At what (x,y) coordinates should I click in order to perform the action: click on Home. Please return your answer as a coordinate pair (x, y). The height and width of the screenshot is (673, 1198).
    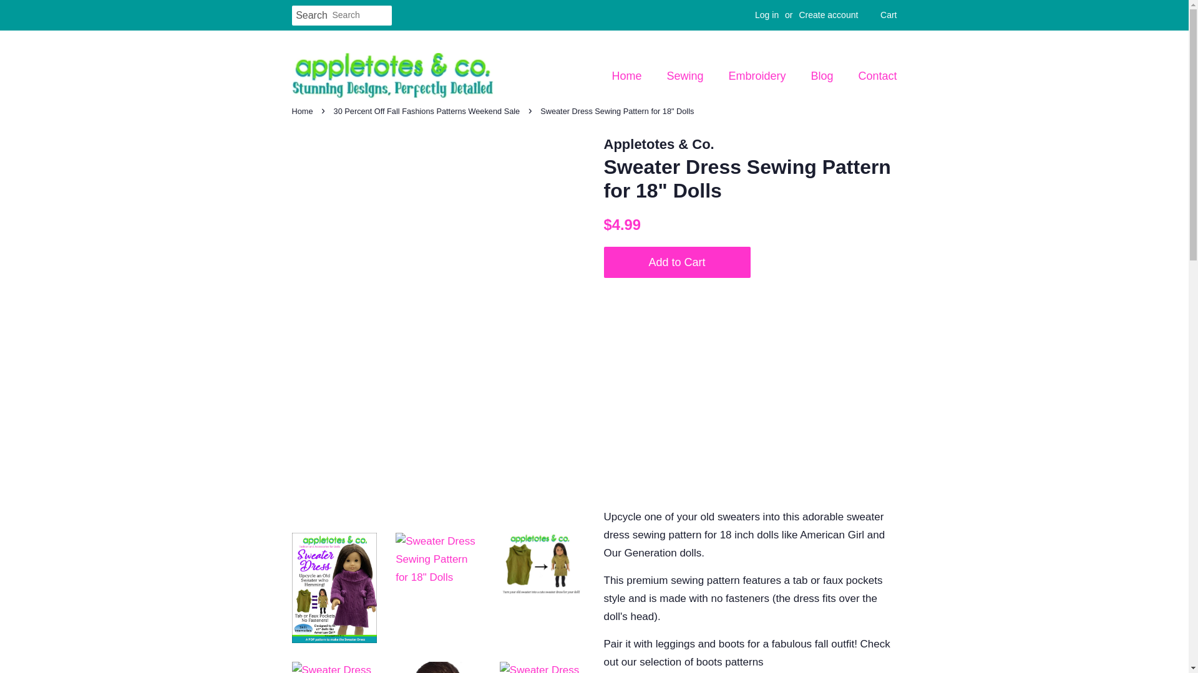
    Looking at the image, I should click on (633, 76).